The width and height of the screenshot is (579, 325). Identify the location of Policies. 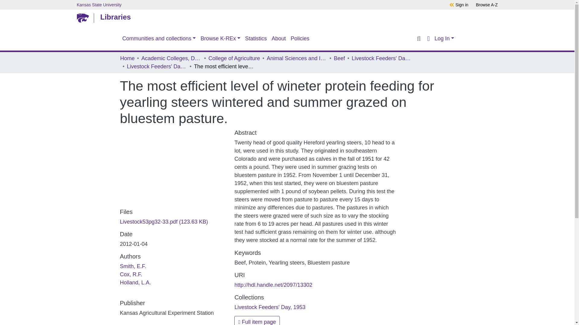
(300, 39).